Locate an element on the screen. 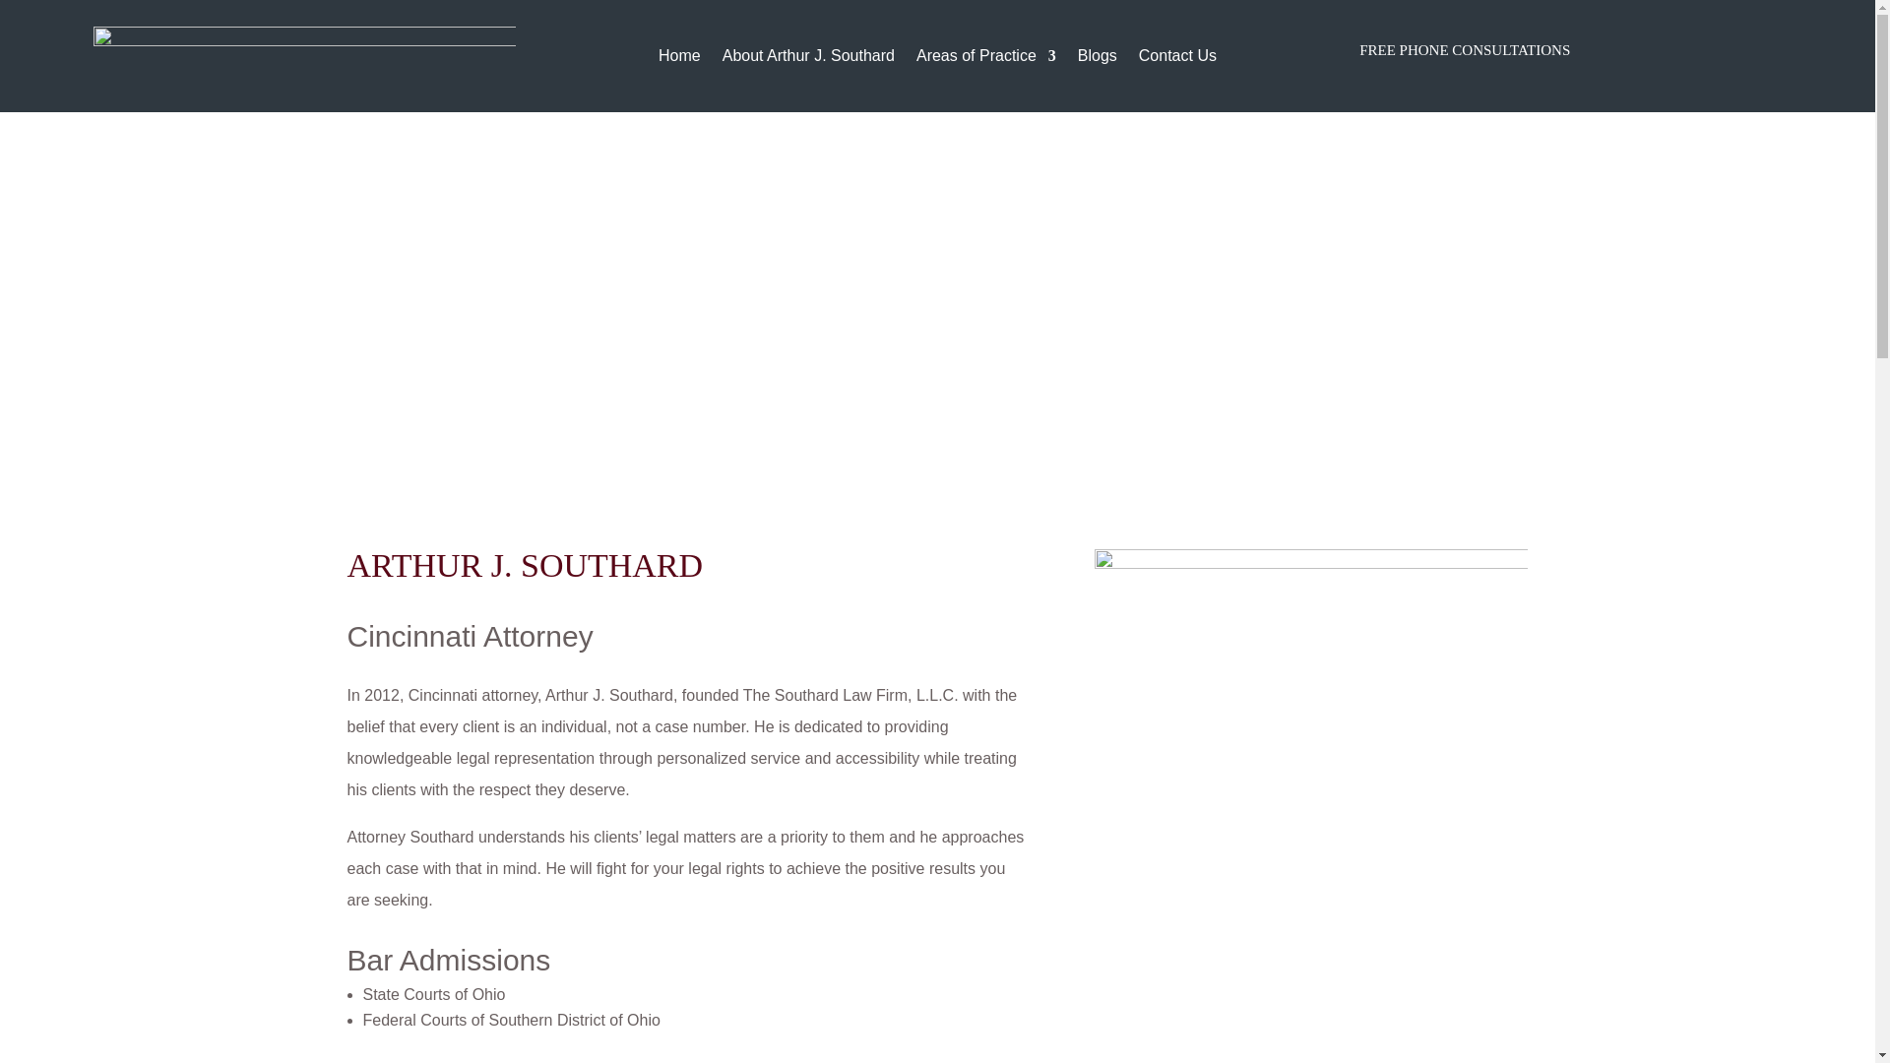 This screenshot has height=1063, width=1890. Blogs is located at coordinates (1097, 59).